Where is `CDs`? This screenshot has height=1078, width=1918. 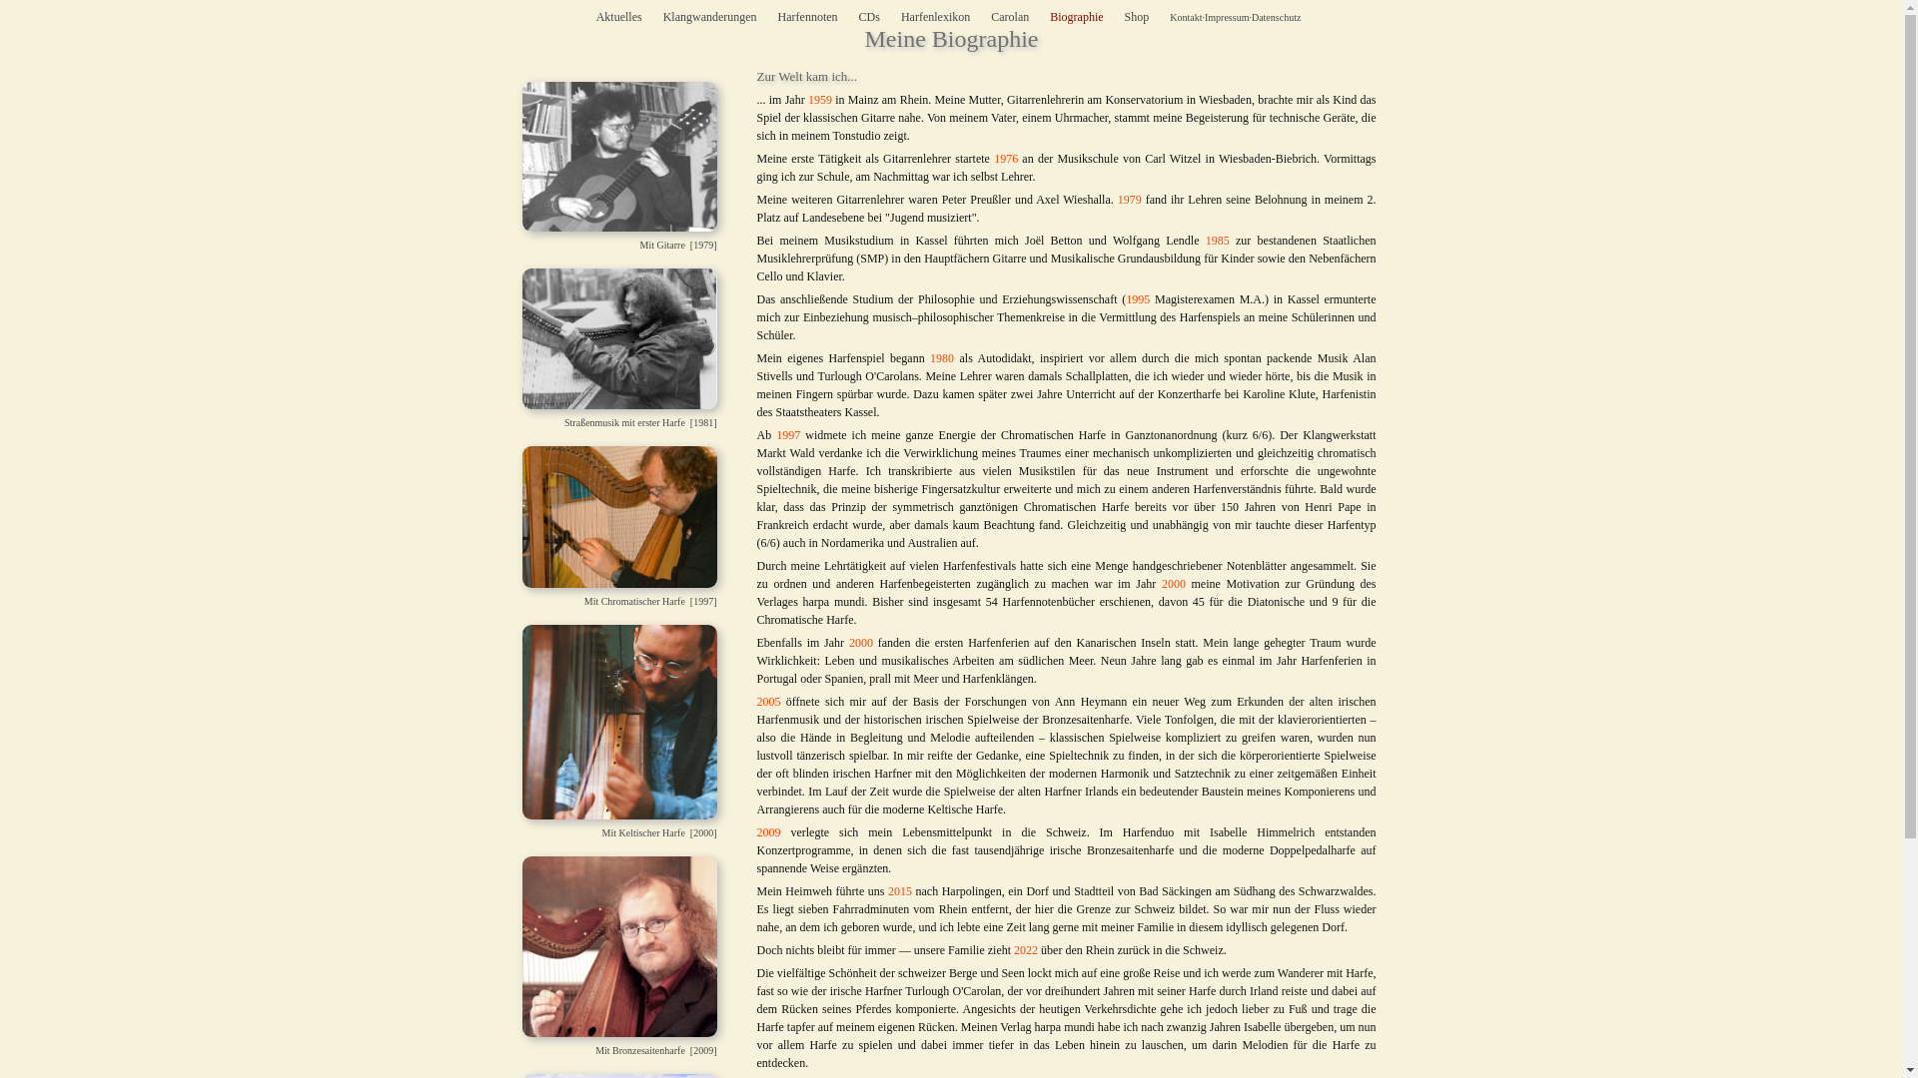
CDs is located at coordinates (869, 17).